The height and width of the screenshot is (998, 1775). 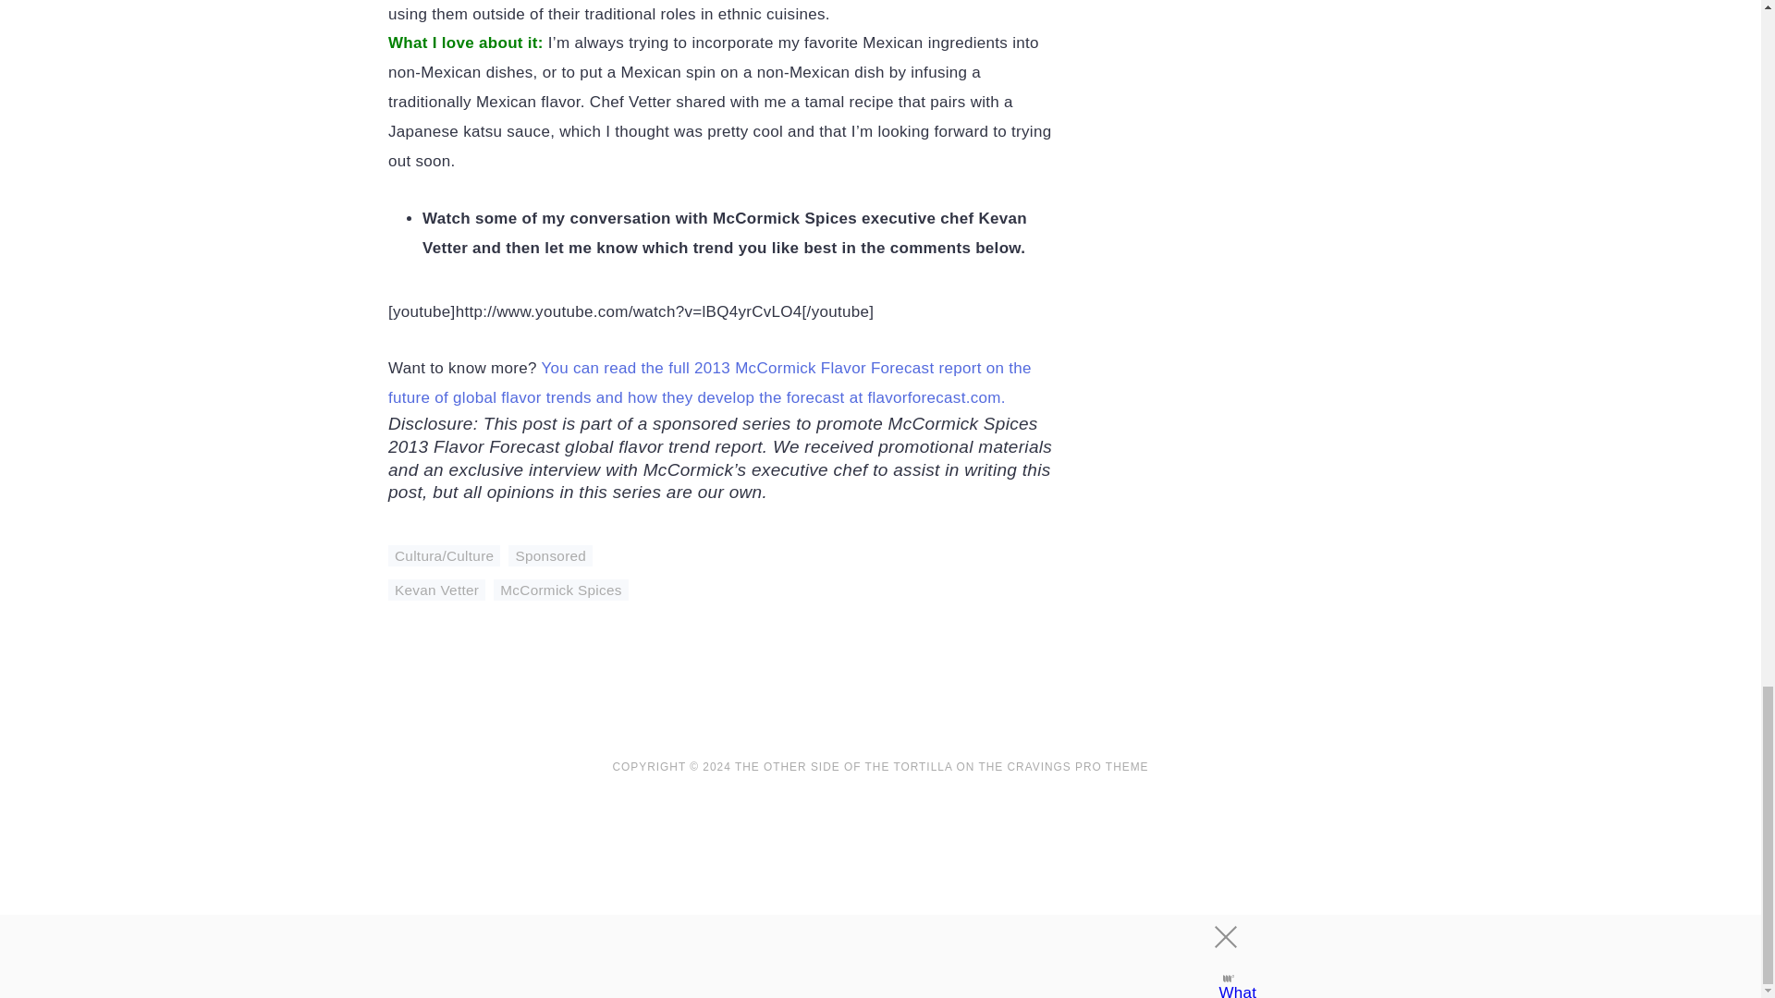 What do you see at coordinates (1077, 767) in the screenshot?
I see `CRAVINGS PRO THEME` at bounding box center [1077, 767].